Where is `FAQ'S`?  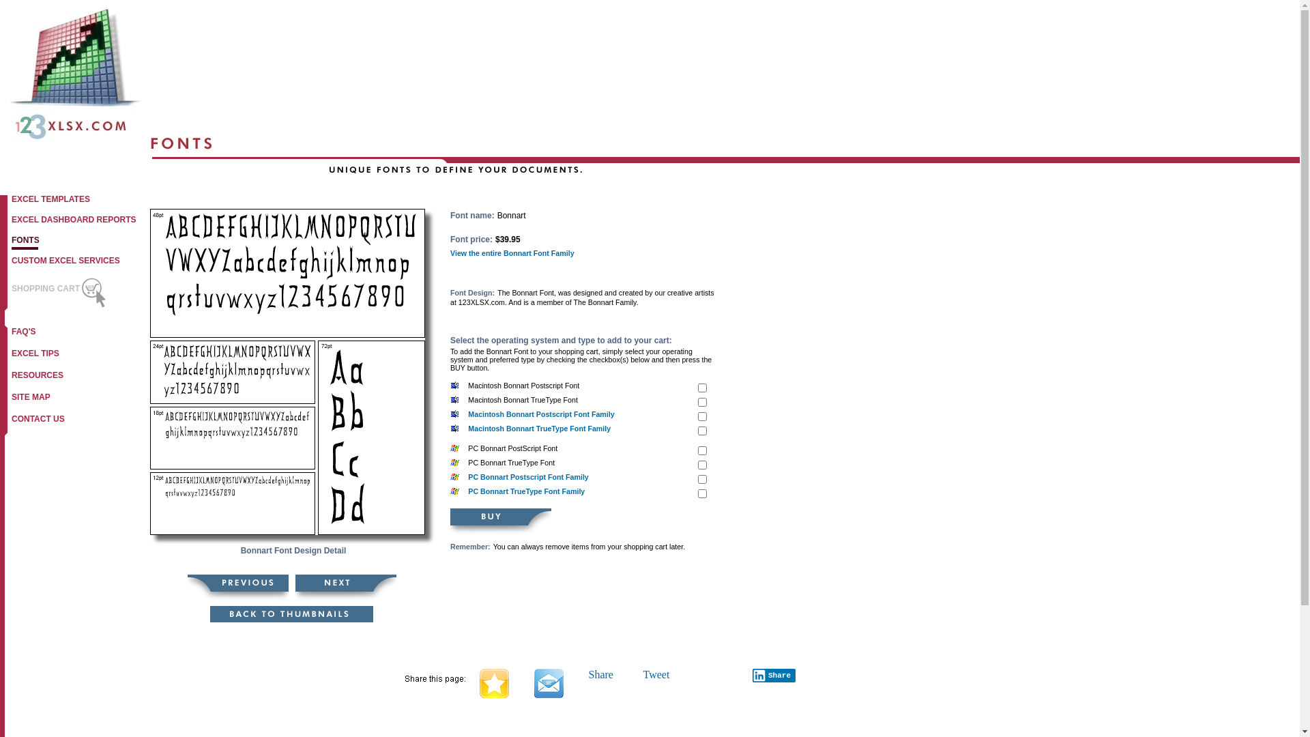
FAQ'S is located at coordinates (25, 334).